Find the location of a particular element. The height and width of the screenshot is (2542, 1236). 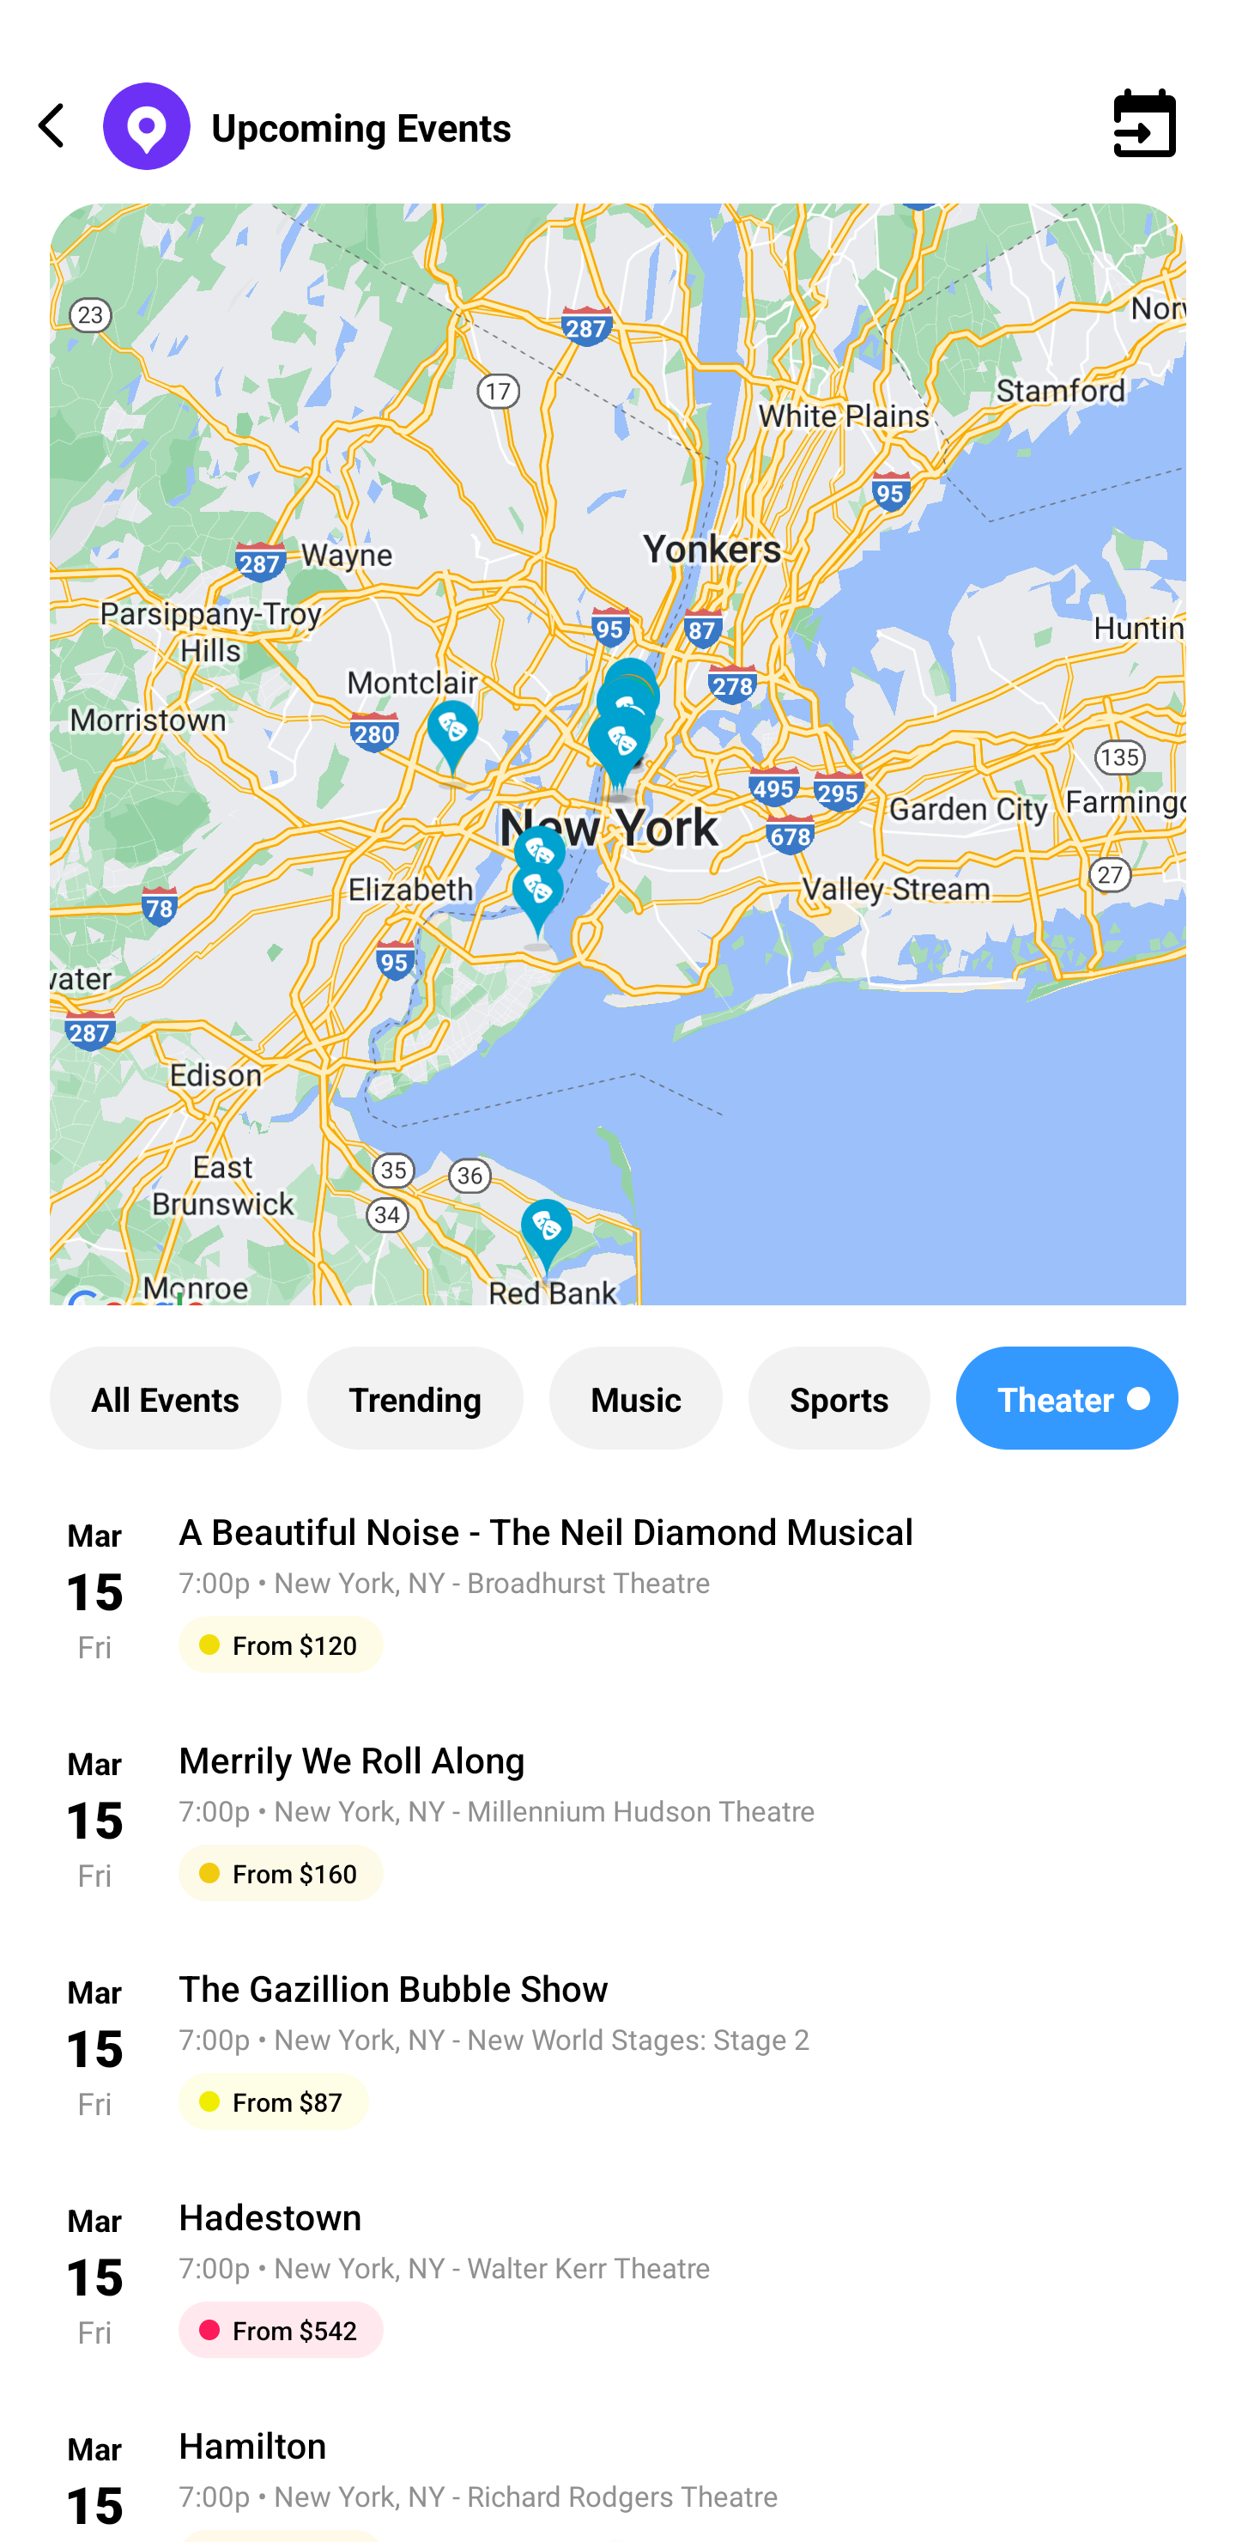

Music is located at coordinates (635, 1398).